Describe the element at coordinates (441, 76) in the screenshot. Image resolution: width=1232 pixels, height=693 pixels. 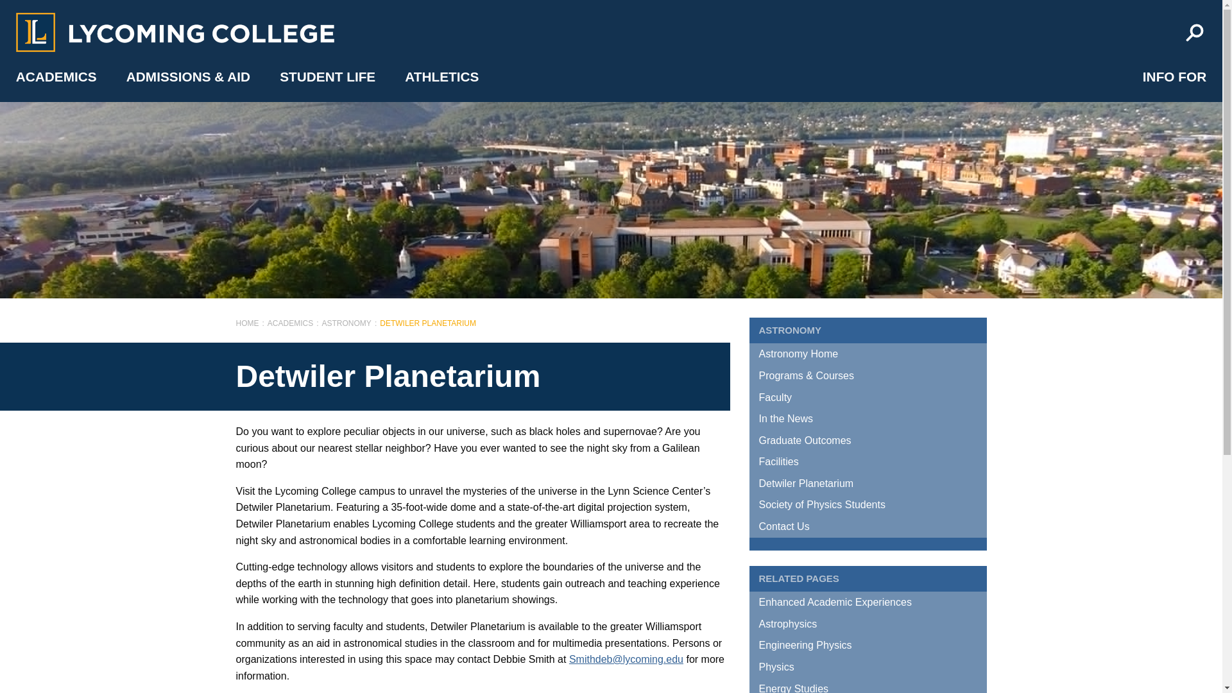
I see `ATHLETICS` at that location.